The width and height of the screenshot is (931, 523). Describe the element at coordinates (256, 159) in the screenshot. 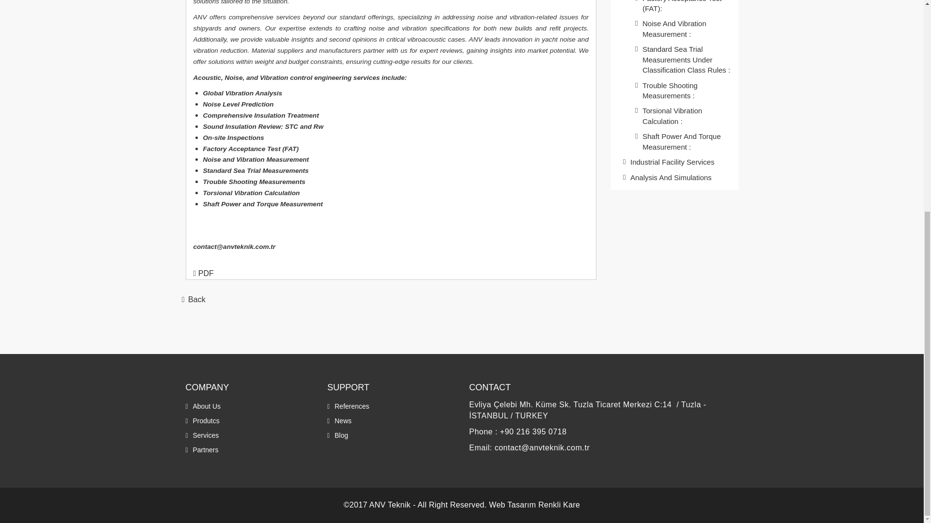

I see `Noise and Vibration Measurement` at that location.